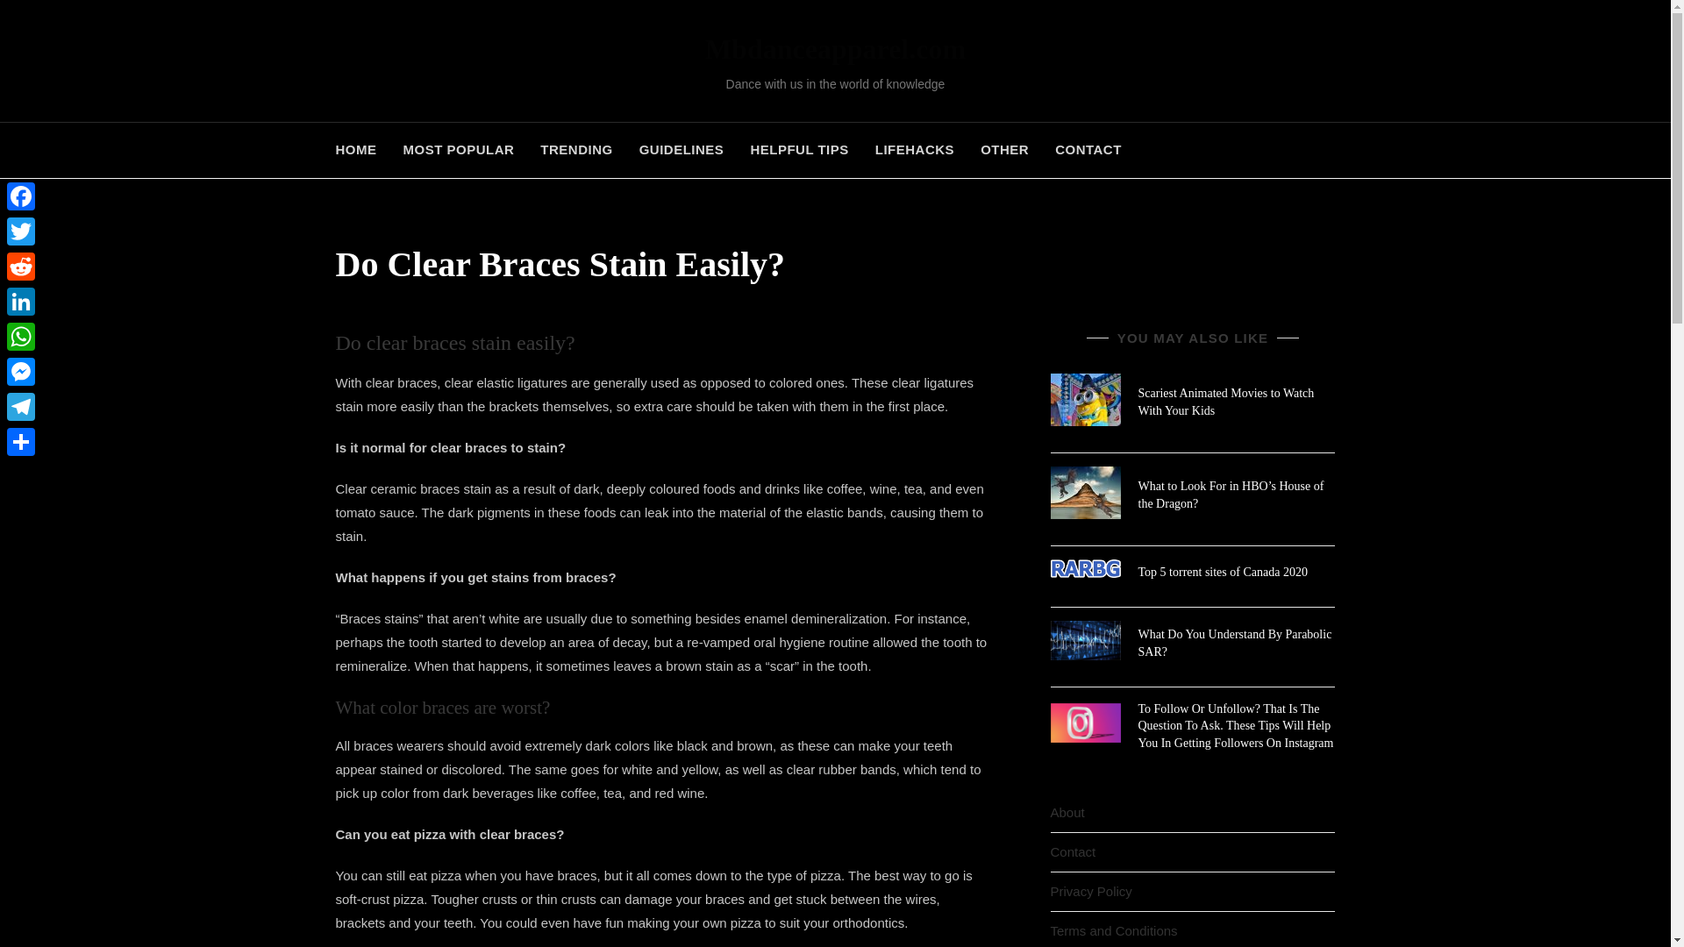 The width and height of the screenshot is (1684, 947). I want to click on TRENDING, so click(575, 151).